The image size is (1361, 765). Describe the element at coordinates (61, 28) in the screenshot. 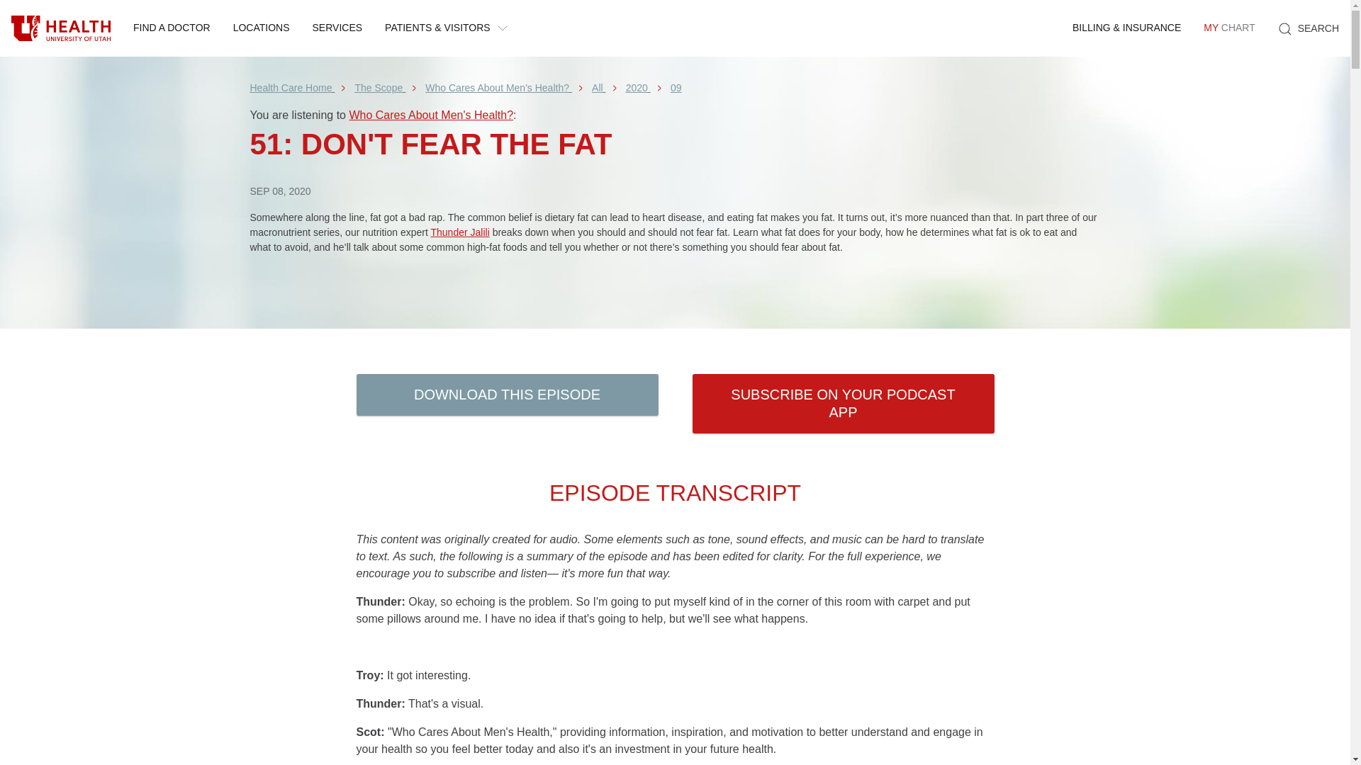

I see `Who Cares About Men's Health?` at that location.